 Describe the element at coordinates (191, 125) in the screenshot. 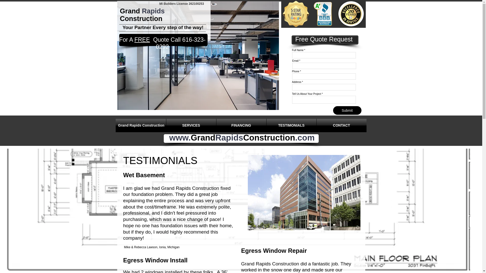

I see `SERVICES` at that location.